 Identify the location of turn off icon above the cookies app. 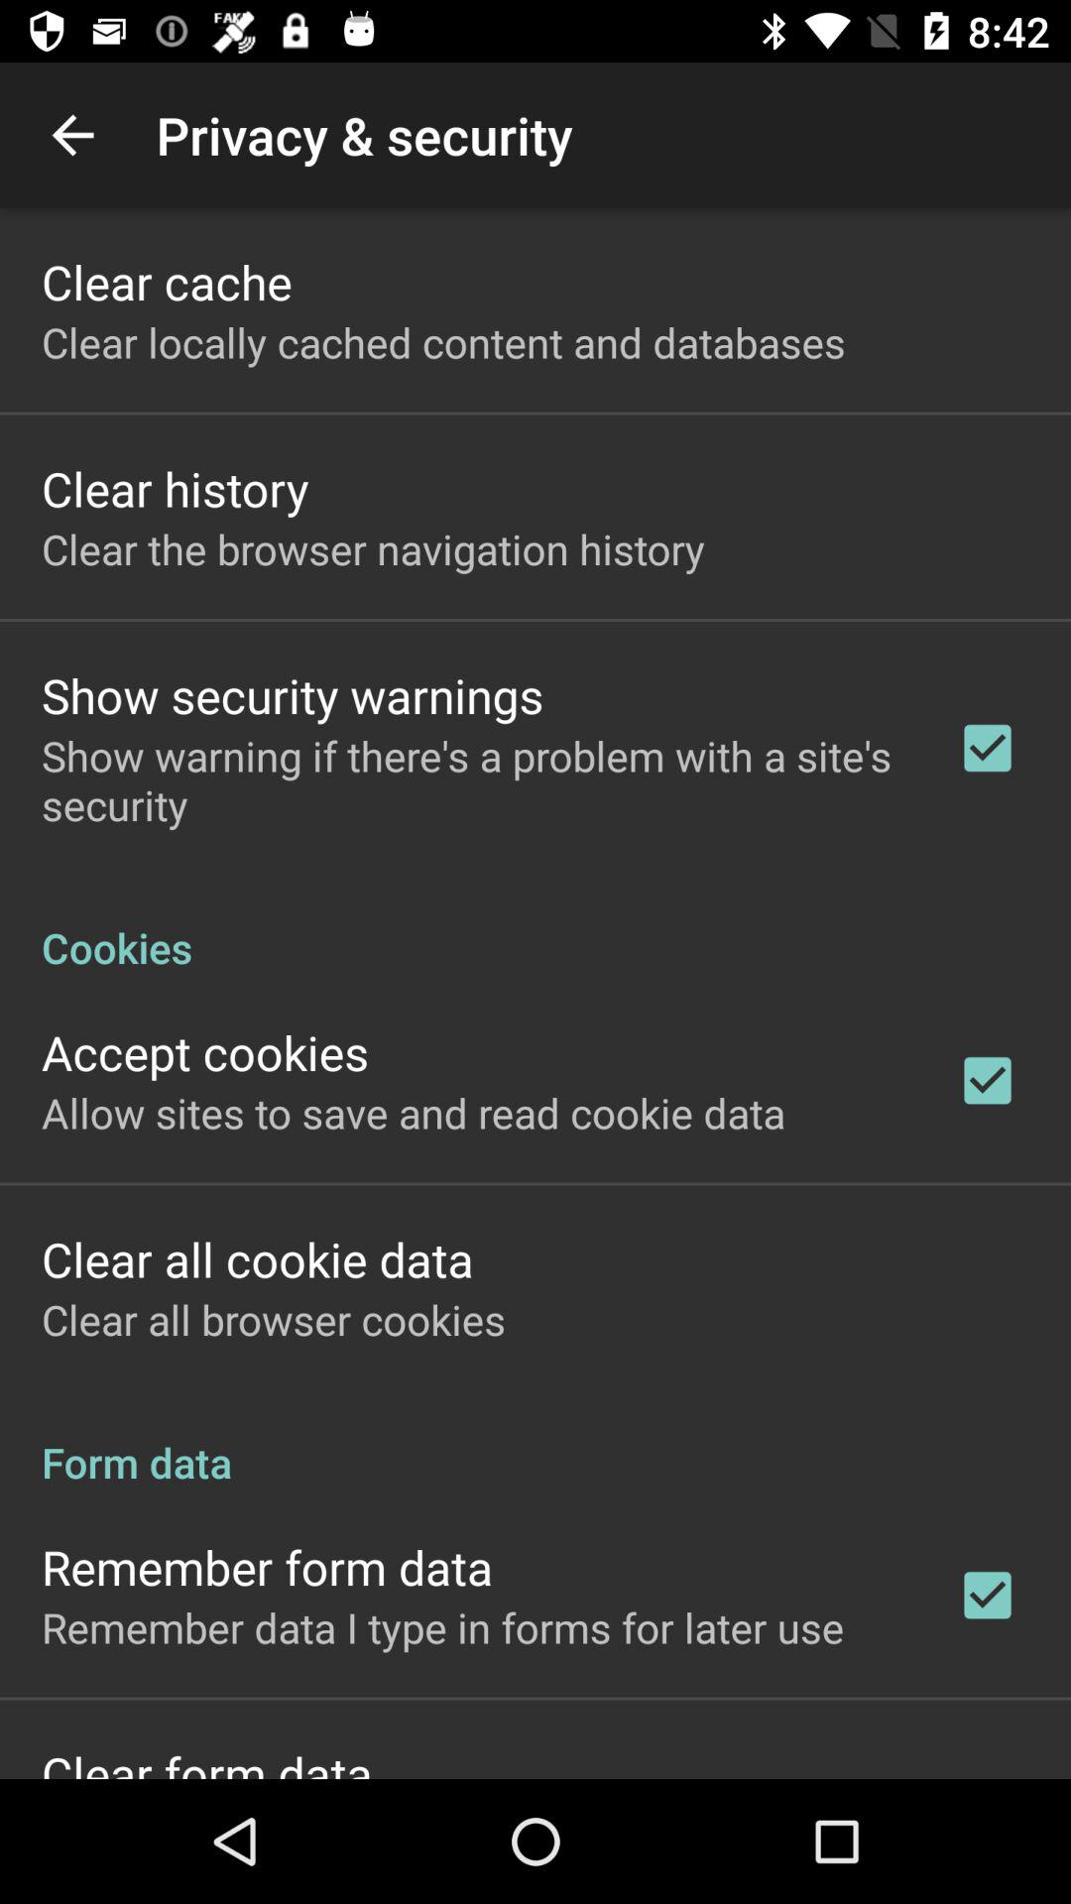
(473, 779).